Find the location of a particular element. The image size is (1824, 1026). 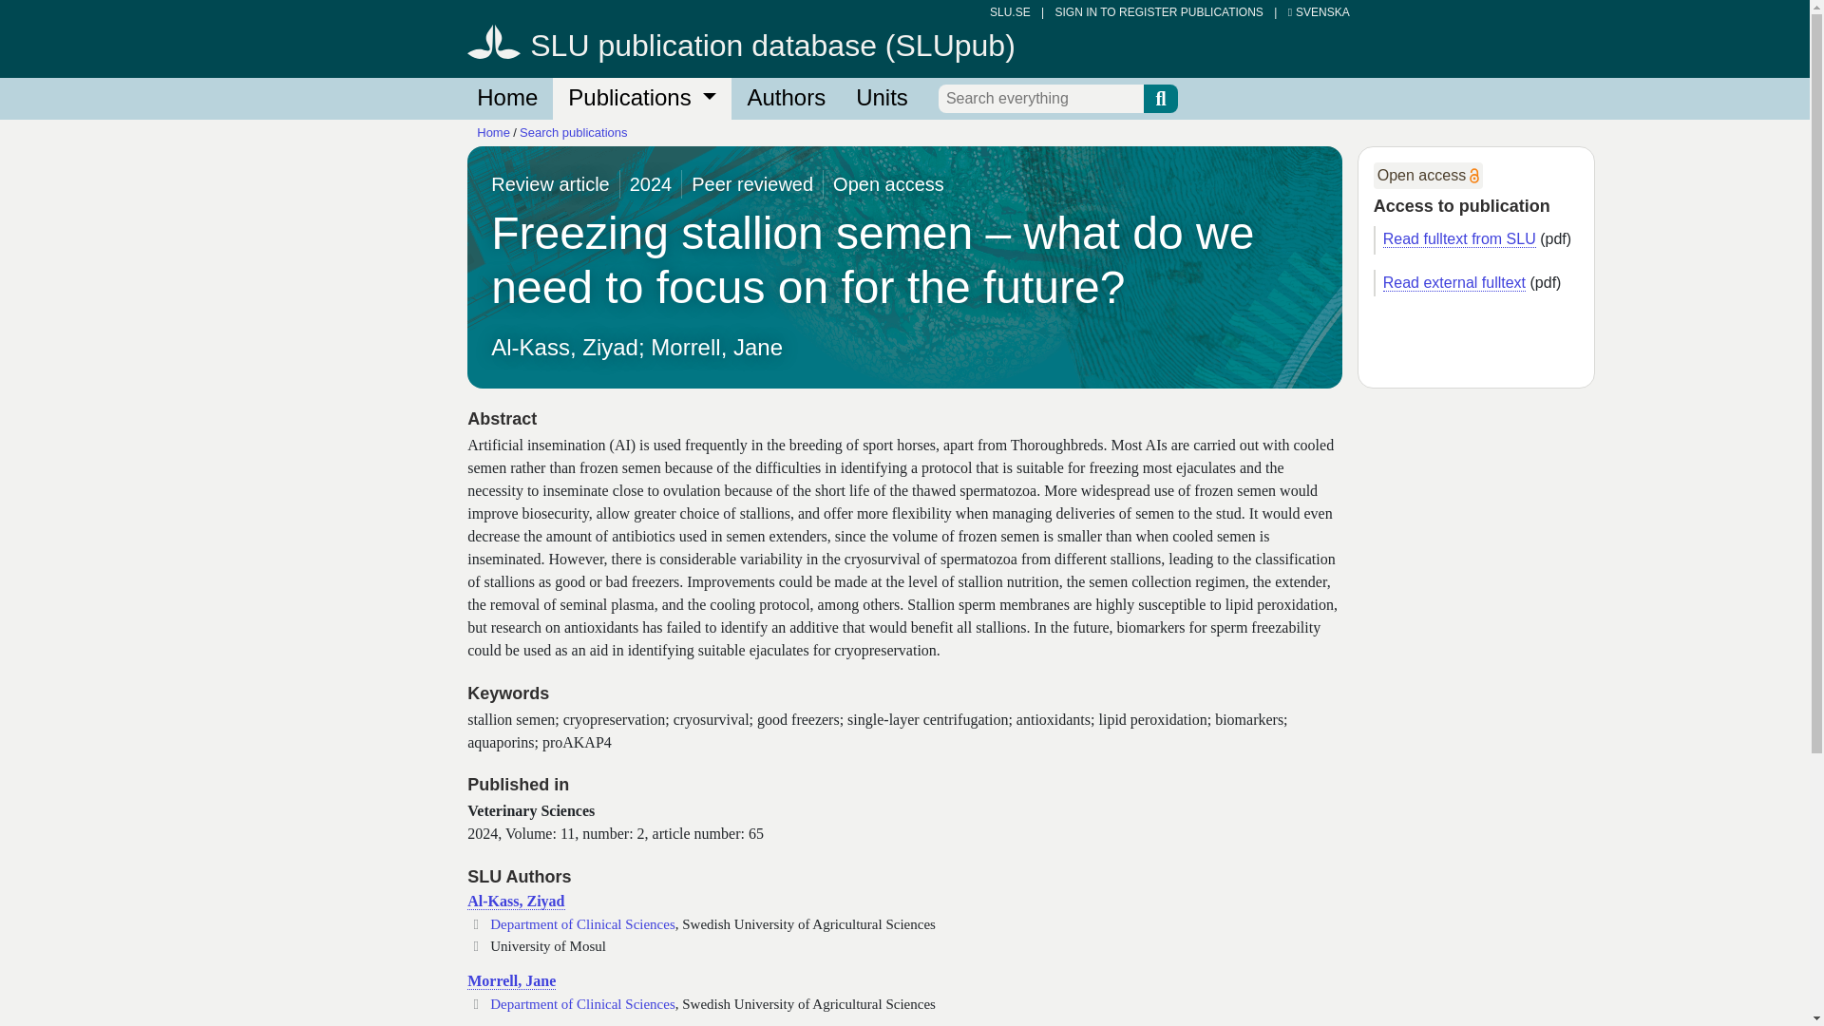

Authors is located at coordinates (786, 99).